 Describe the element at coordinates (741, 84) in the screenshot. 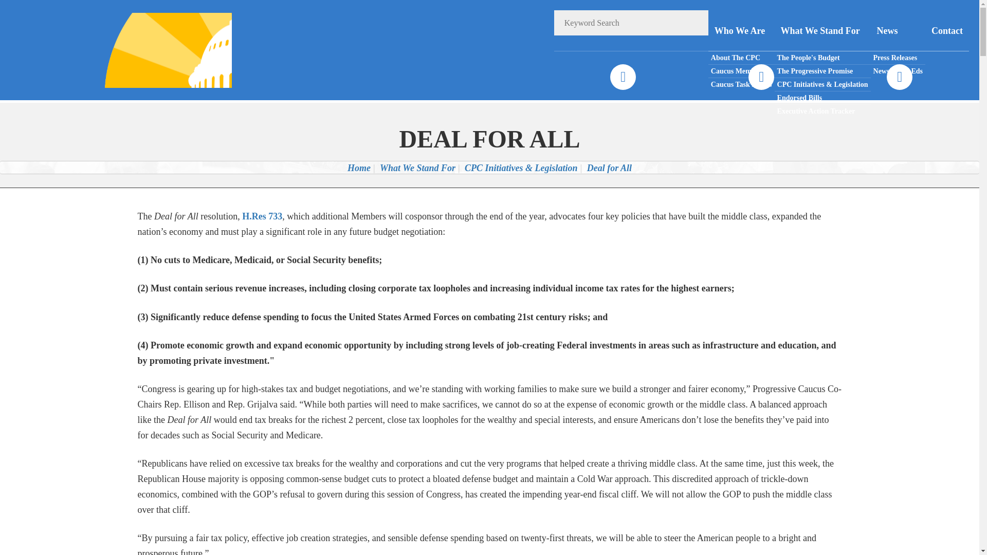

I see `Caucus Task Forces` at that location.